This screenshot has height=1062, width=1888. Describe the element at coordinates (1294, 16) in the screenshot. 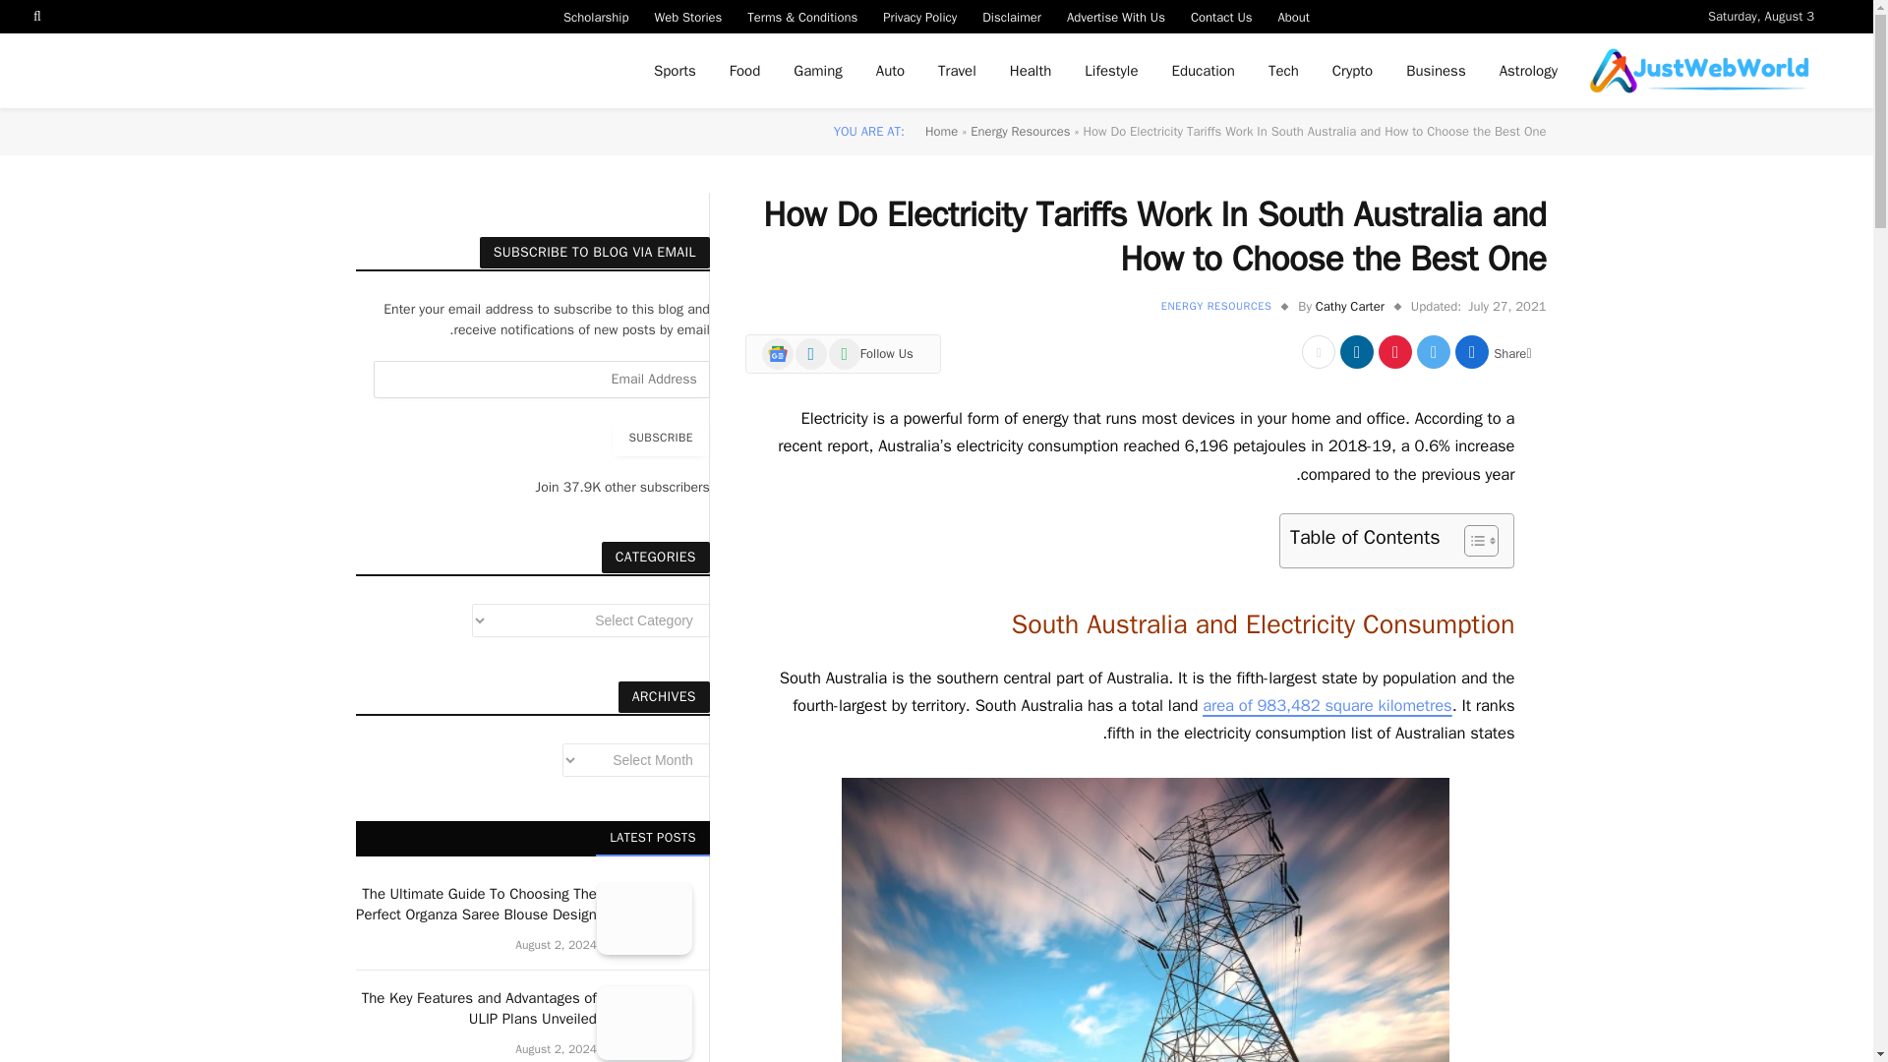

I see `About` at that location.